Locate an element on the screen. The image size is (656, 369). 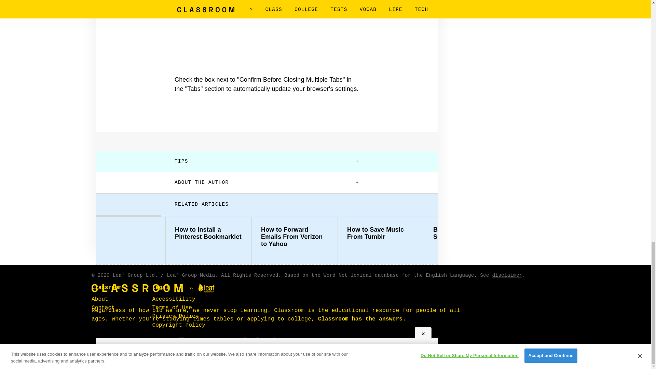
How to Save Music From Tumblr is located at coordinates (381, 233).